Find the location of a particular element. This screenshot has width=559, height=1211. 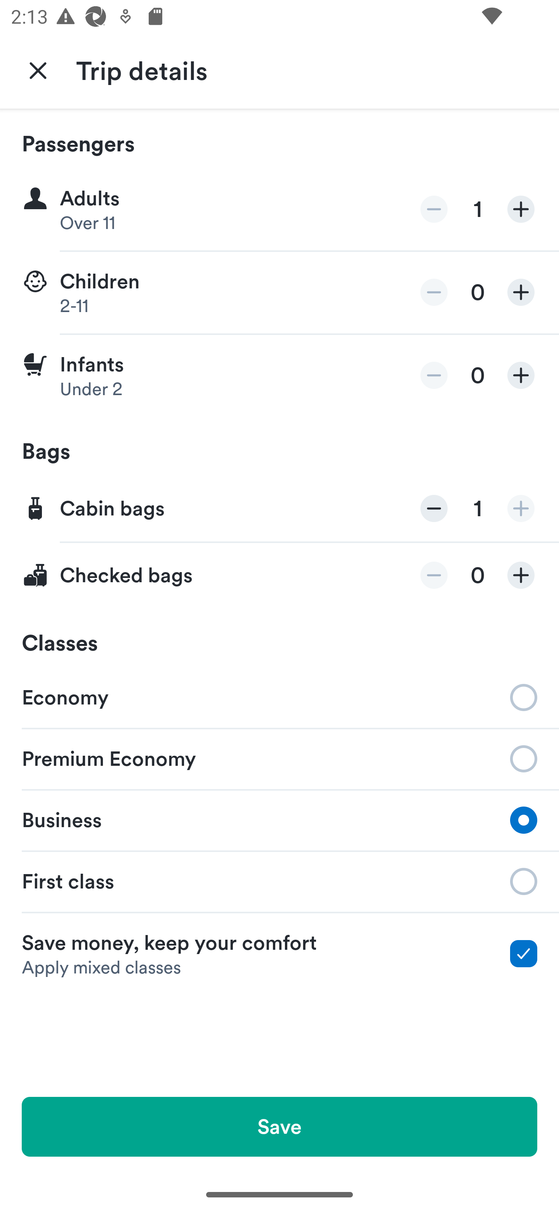

Remove 0 Add Checked bags is located at coordinates (279, 575).